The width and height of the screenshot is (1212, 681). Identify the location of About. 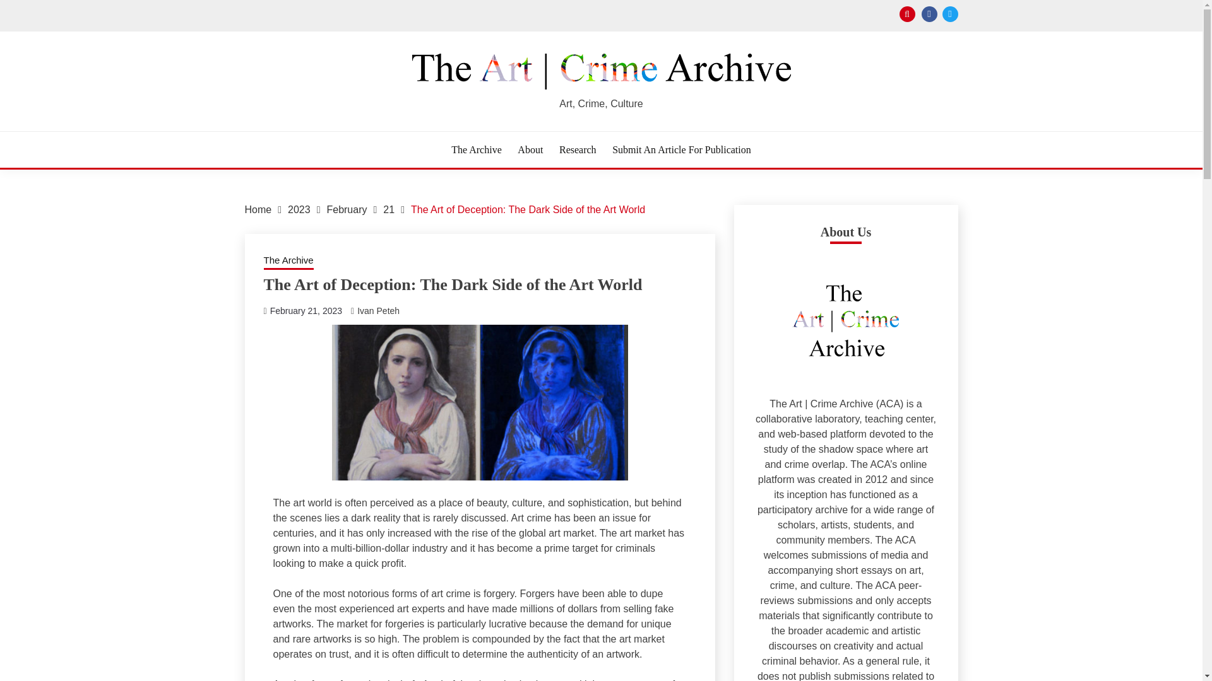
(530, 149).